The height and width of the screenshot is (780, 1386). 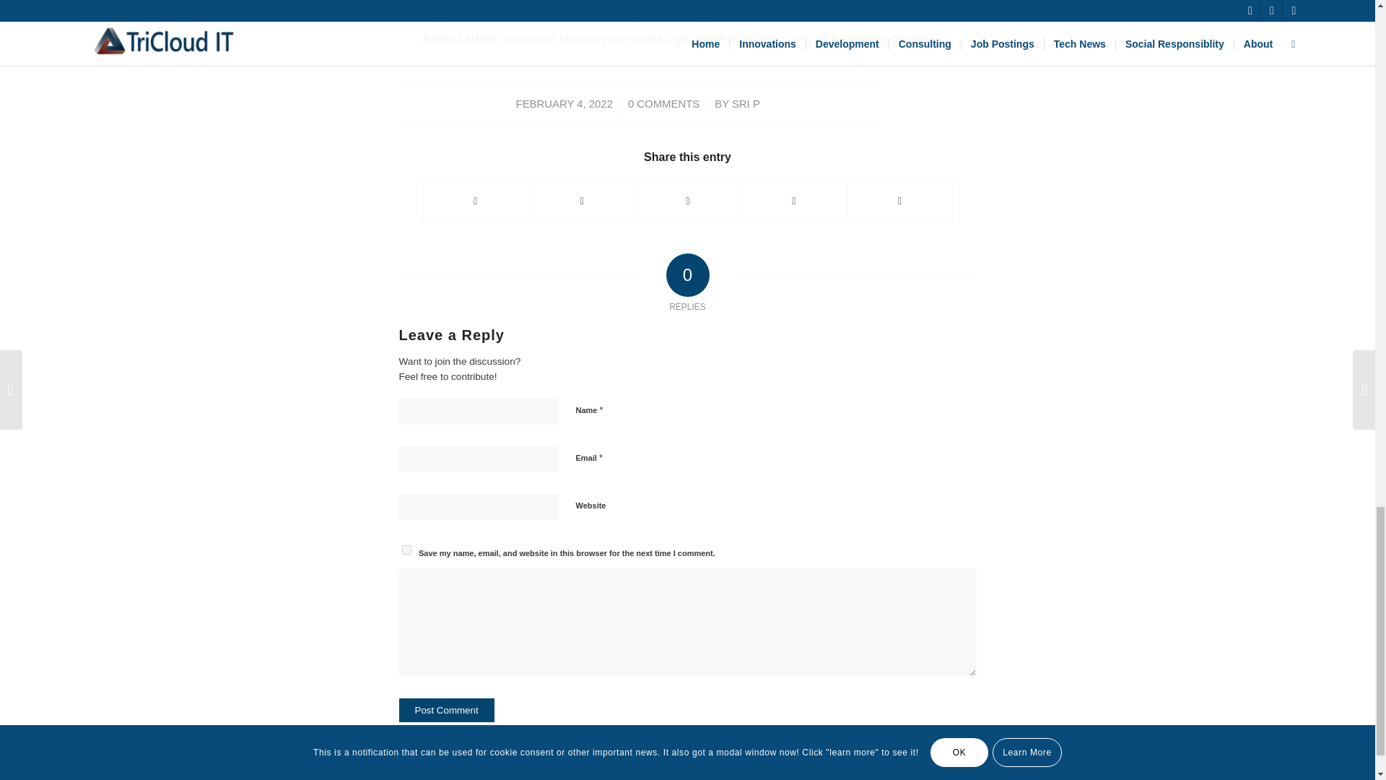 What do you see at coordinates (446, 710) in the screenshot?
I see `Post Comment` at bounding box center [446, 710].